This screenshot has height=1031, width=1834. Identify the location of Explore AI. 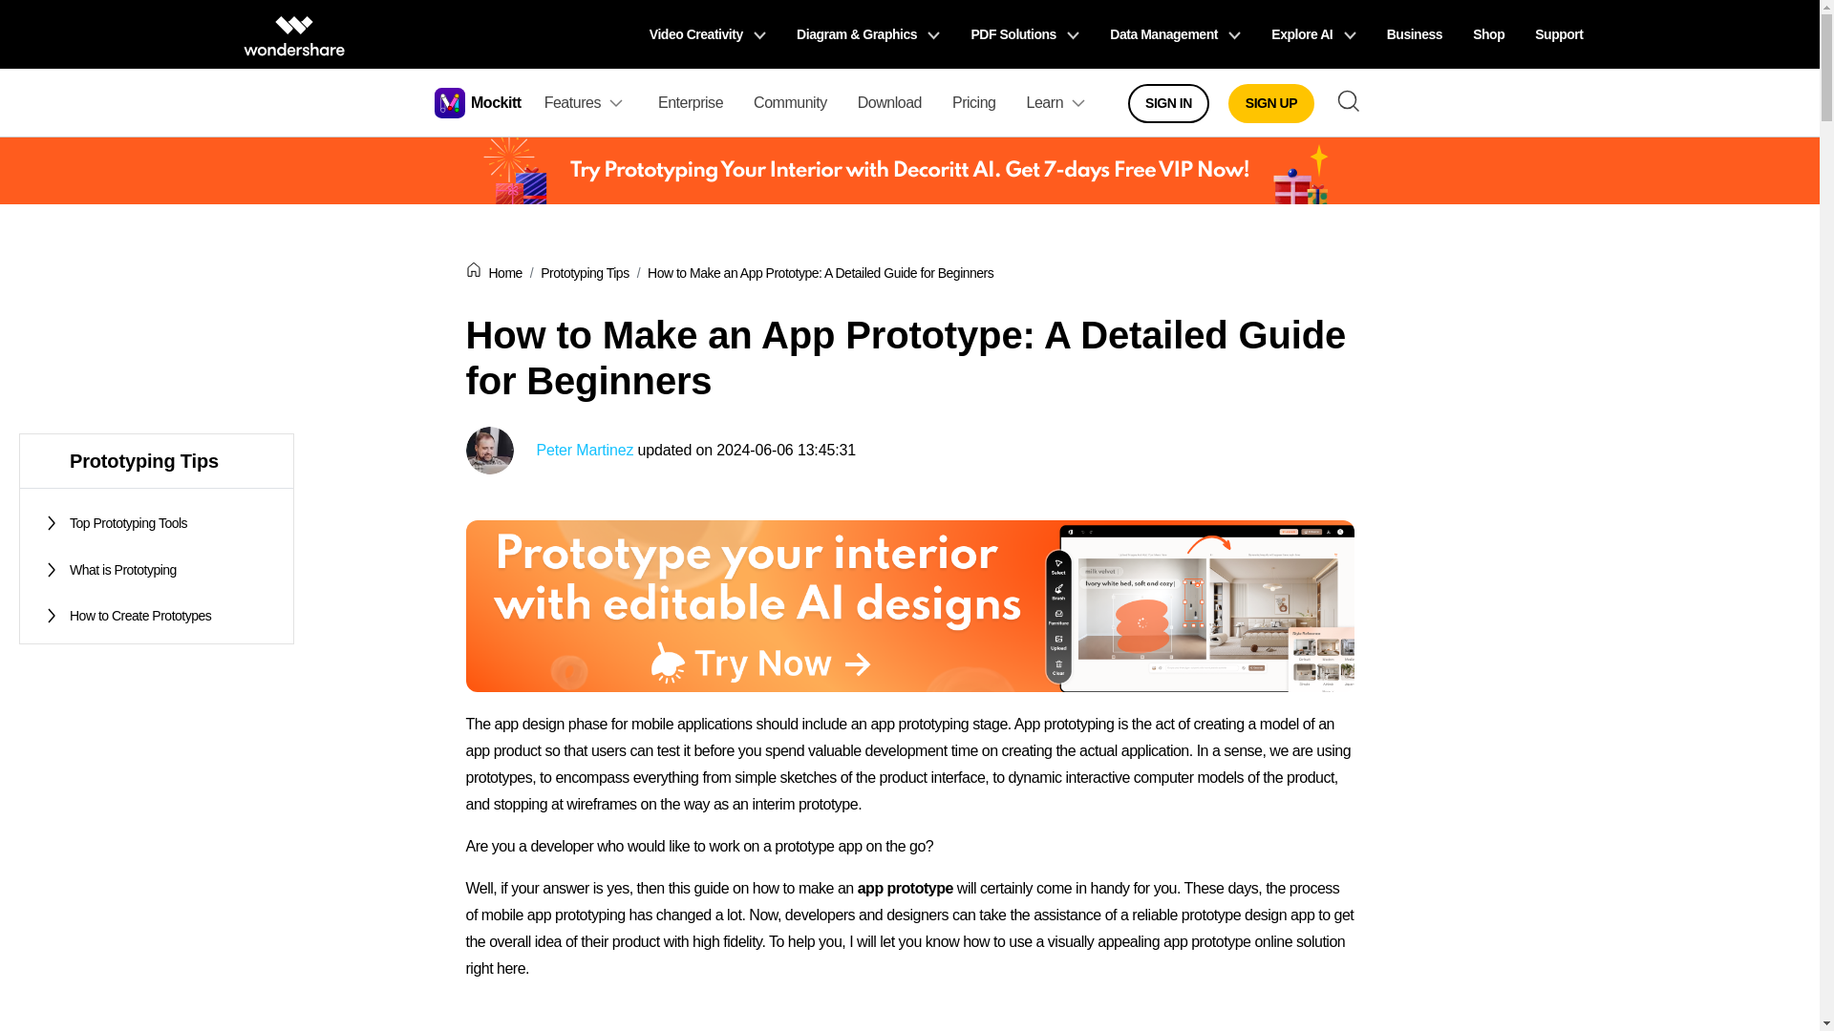
(1312, 34).